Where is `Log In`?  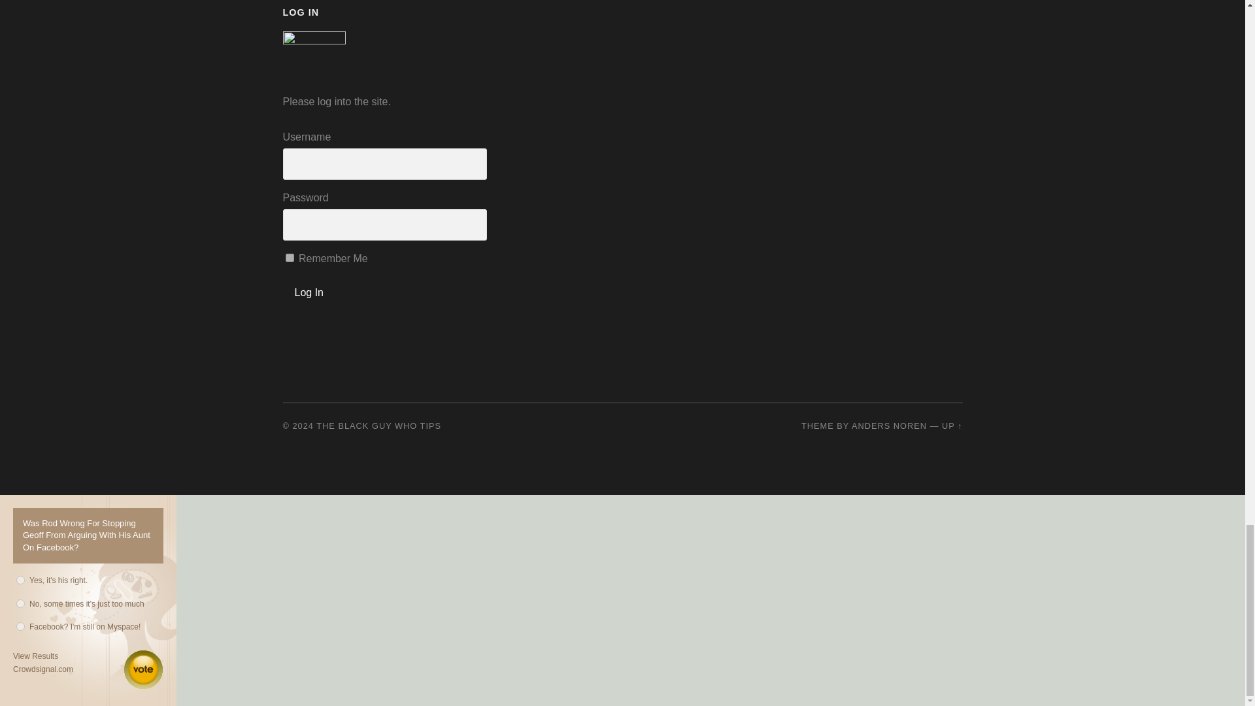 Log In is located at coordinates (309, 293).